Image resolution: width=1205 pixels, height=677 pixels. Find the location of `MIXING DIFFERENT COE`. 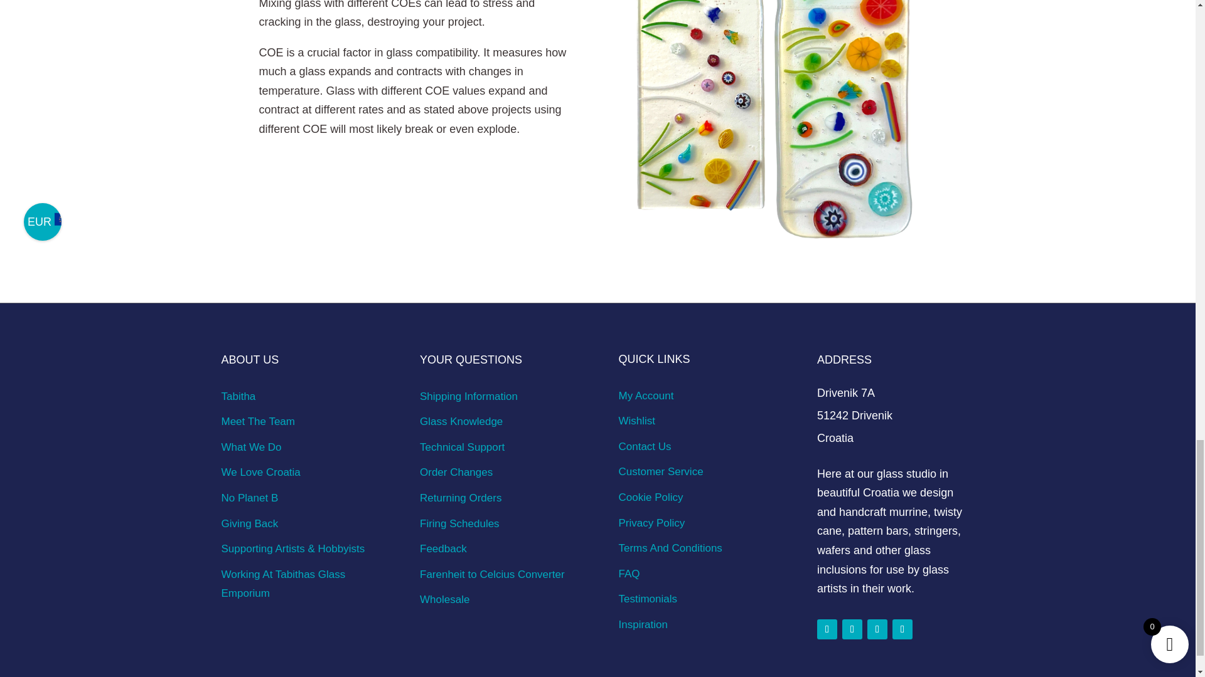

MIXING DIFFERENT COE is located at coordinates (776, 125).